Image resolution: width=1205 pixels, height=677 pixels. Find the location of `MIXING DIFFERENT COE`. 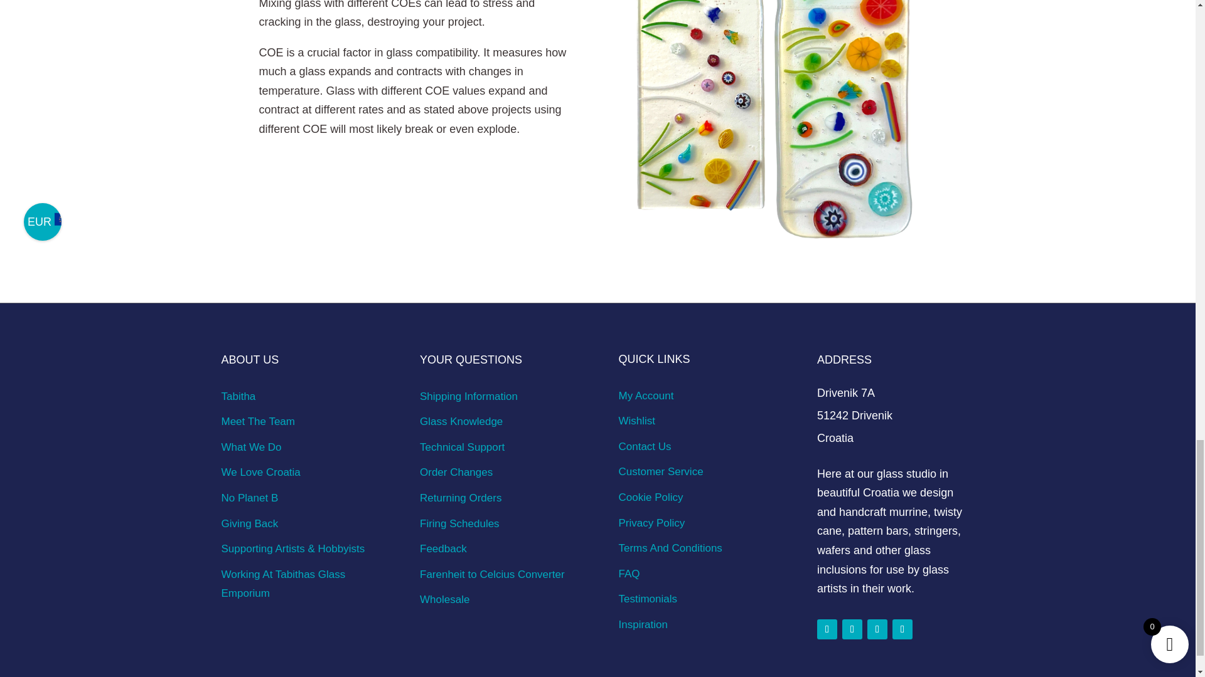

MIXING DIFFERENT COE is located at coordinates (776, 125).